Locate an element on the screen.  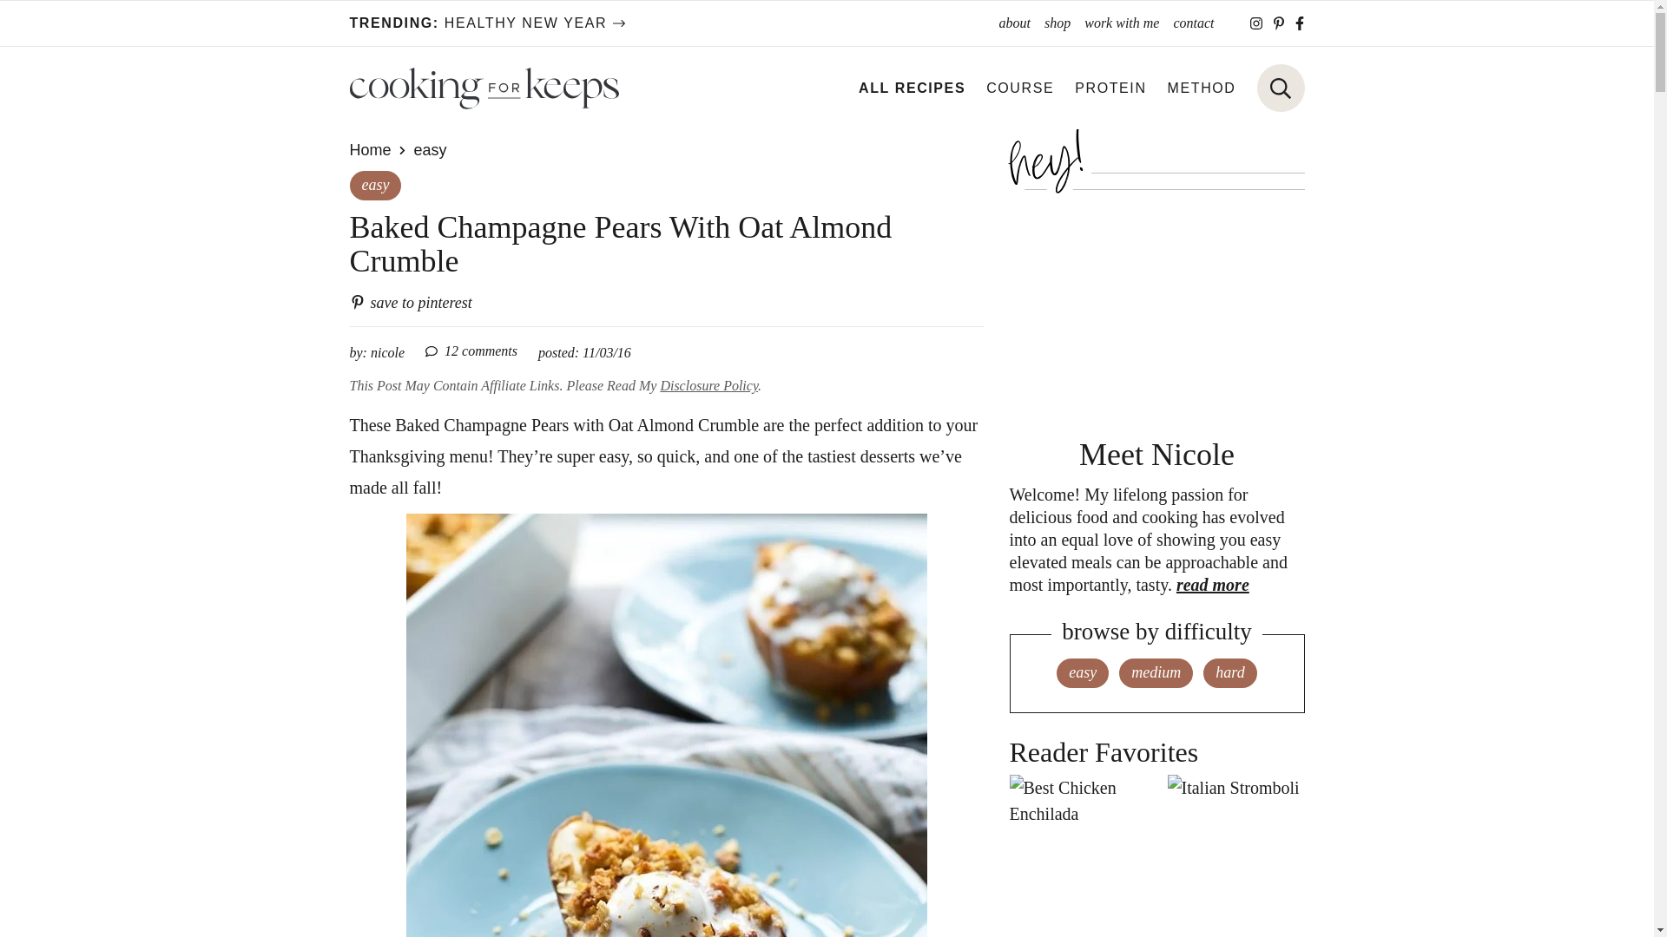
COURSE is located at coordinates (1014, 23).